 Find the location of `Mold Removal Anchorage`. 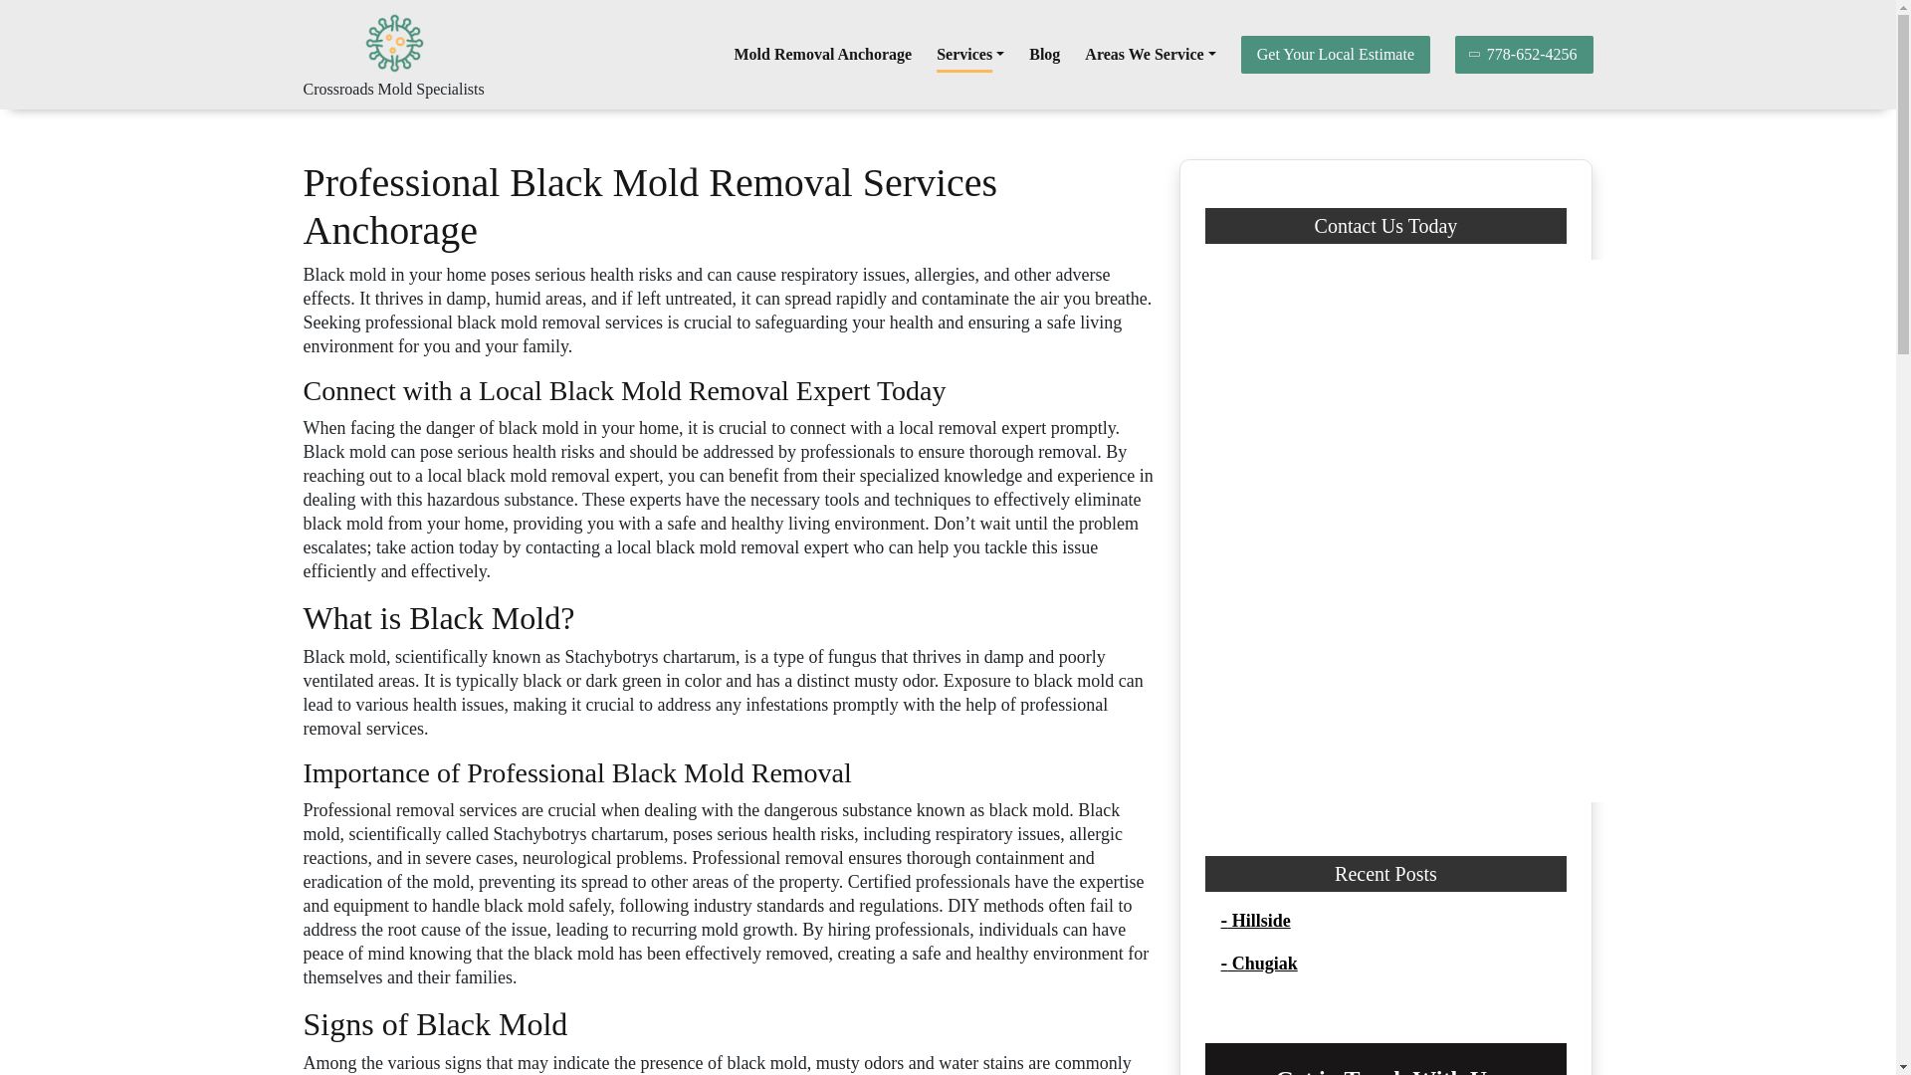

Mold Removal Anchorage is located at coordinates (823, 54).